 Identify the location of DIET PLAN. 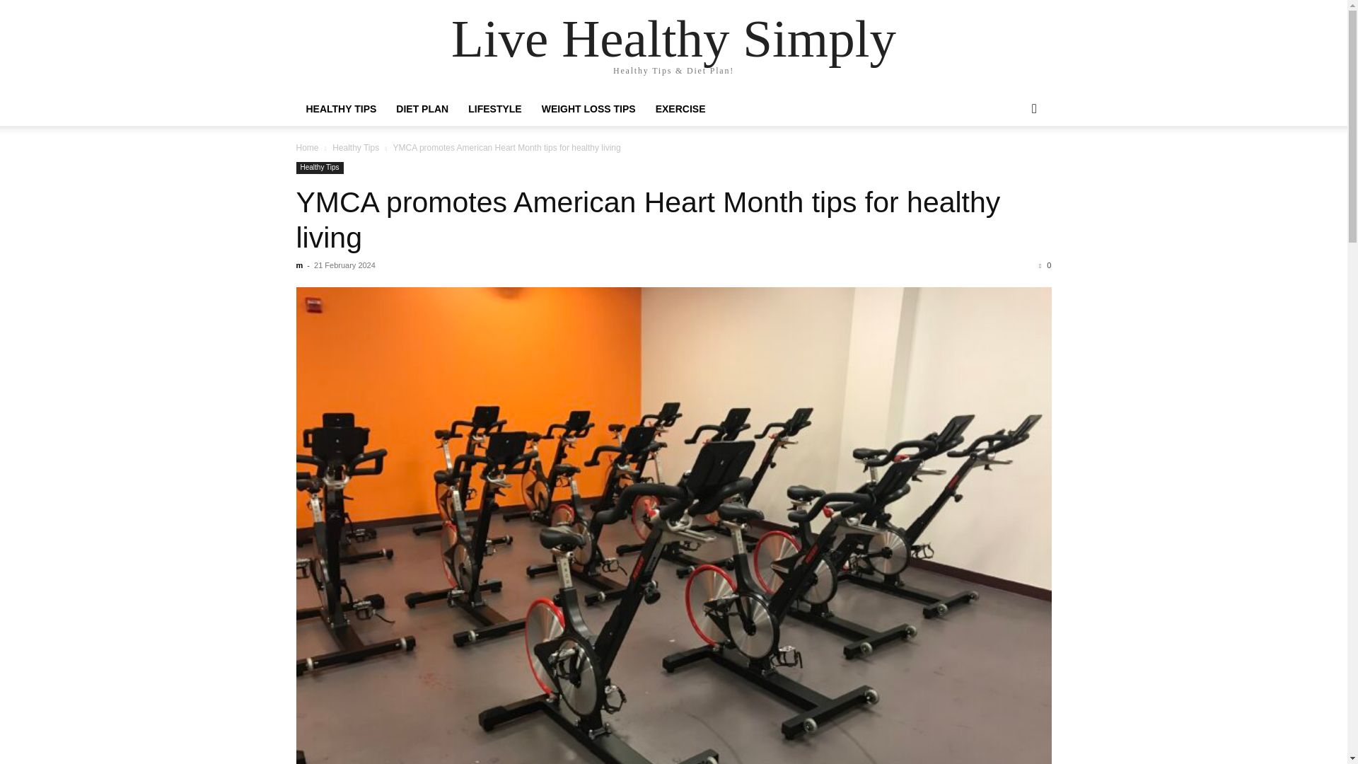
(422, 109).